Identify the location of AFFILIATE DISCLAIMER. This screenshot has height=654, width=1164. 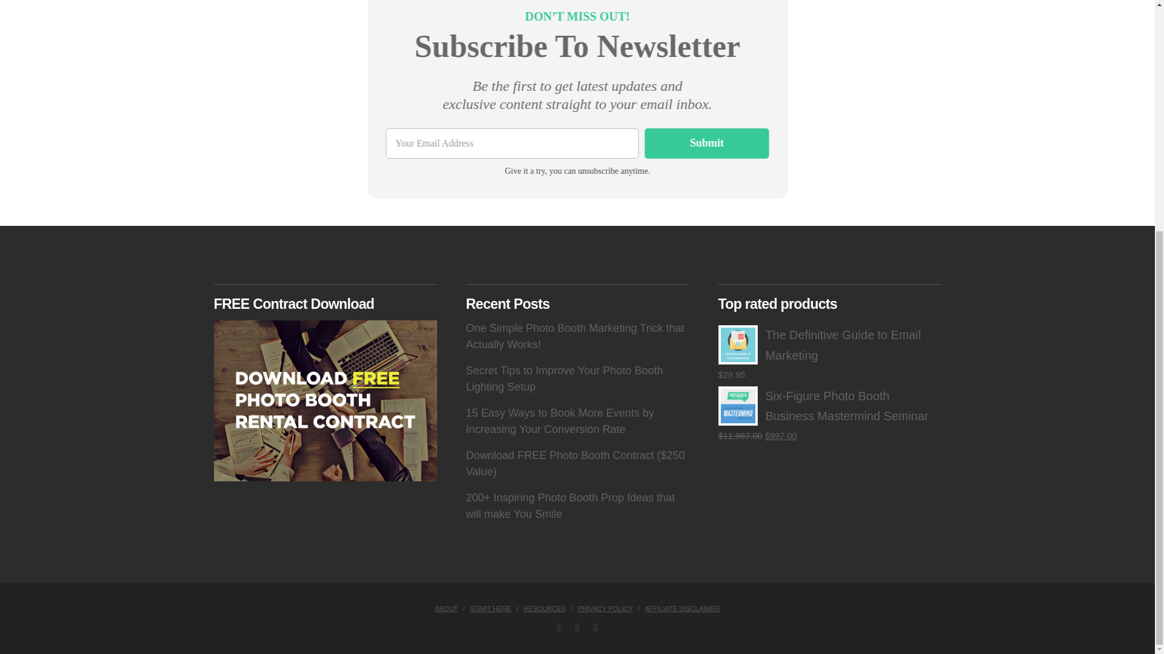
(683, 608).